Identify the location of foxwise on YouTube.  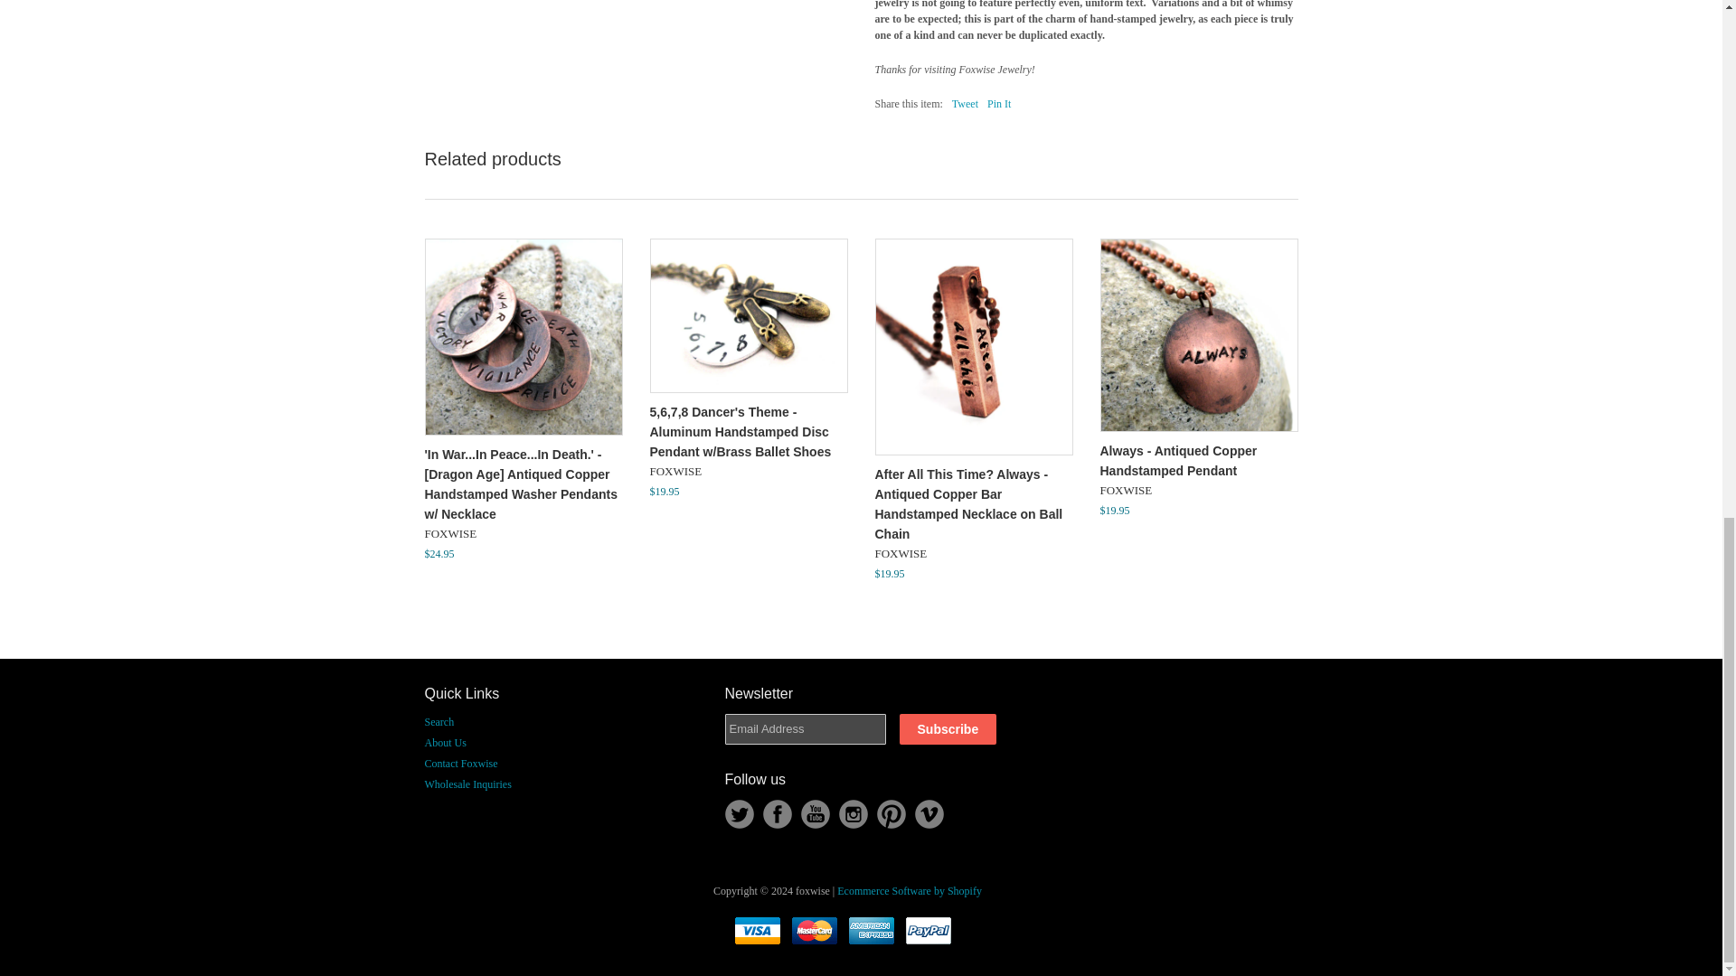
(815, 813).